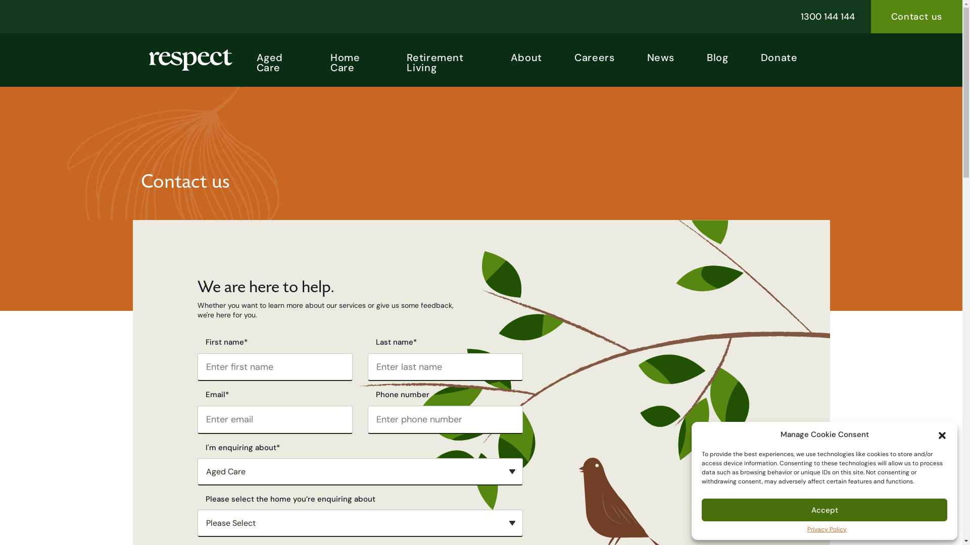  I want to click on Blog, so click(717, 55).